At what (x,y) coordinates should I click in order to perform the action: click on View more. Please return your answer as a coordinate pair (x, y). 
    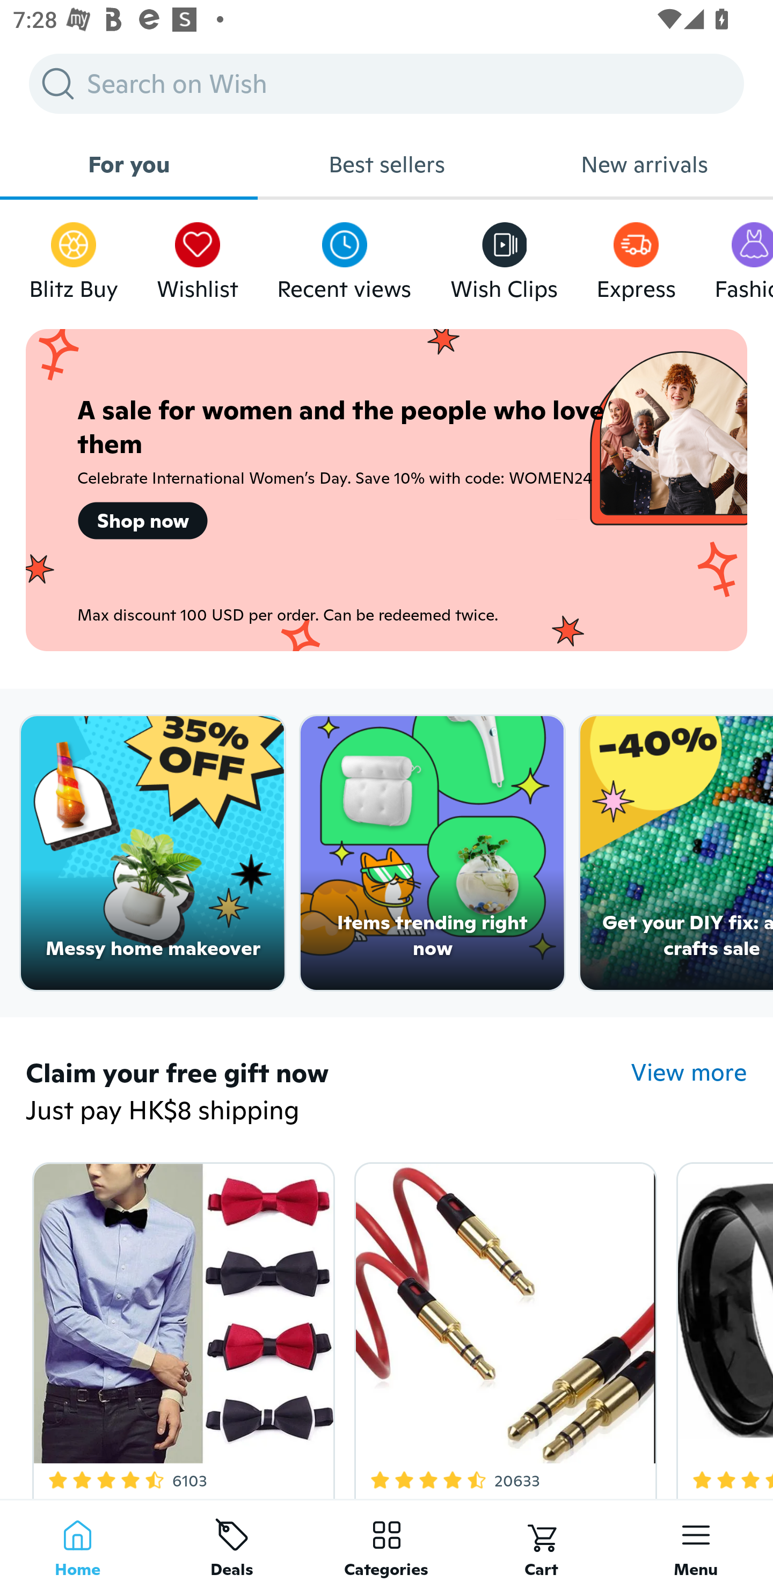
    Looking at the image, I should click on (689, 1073).